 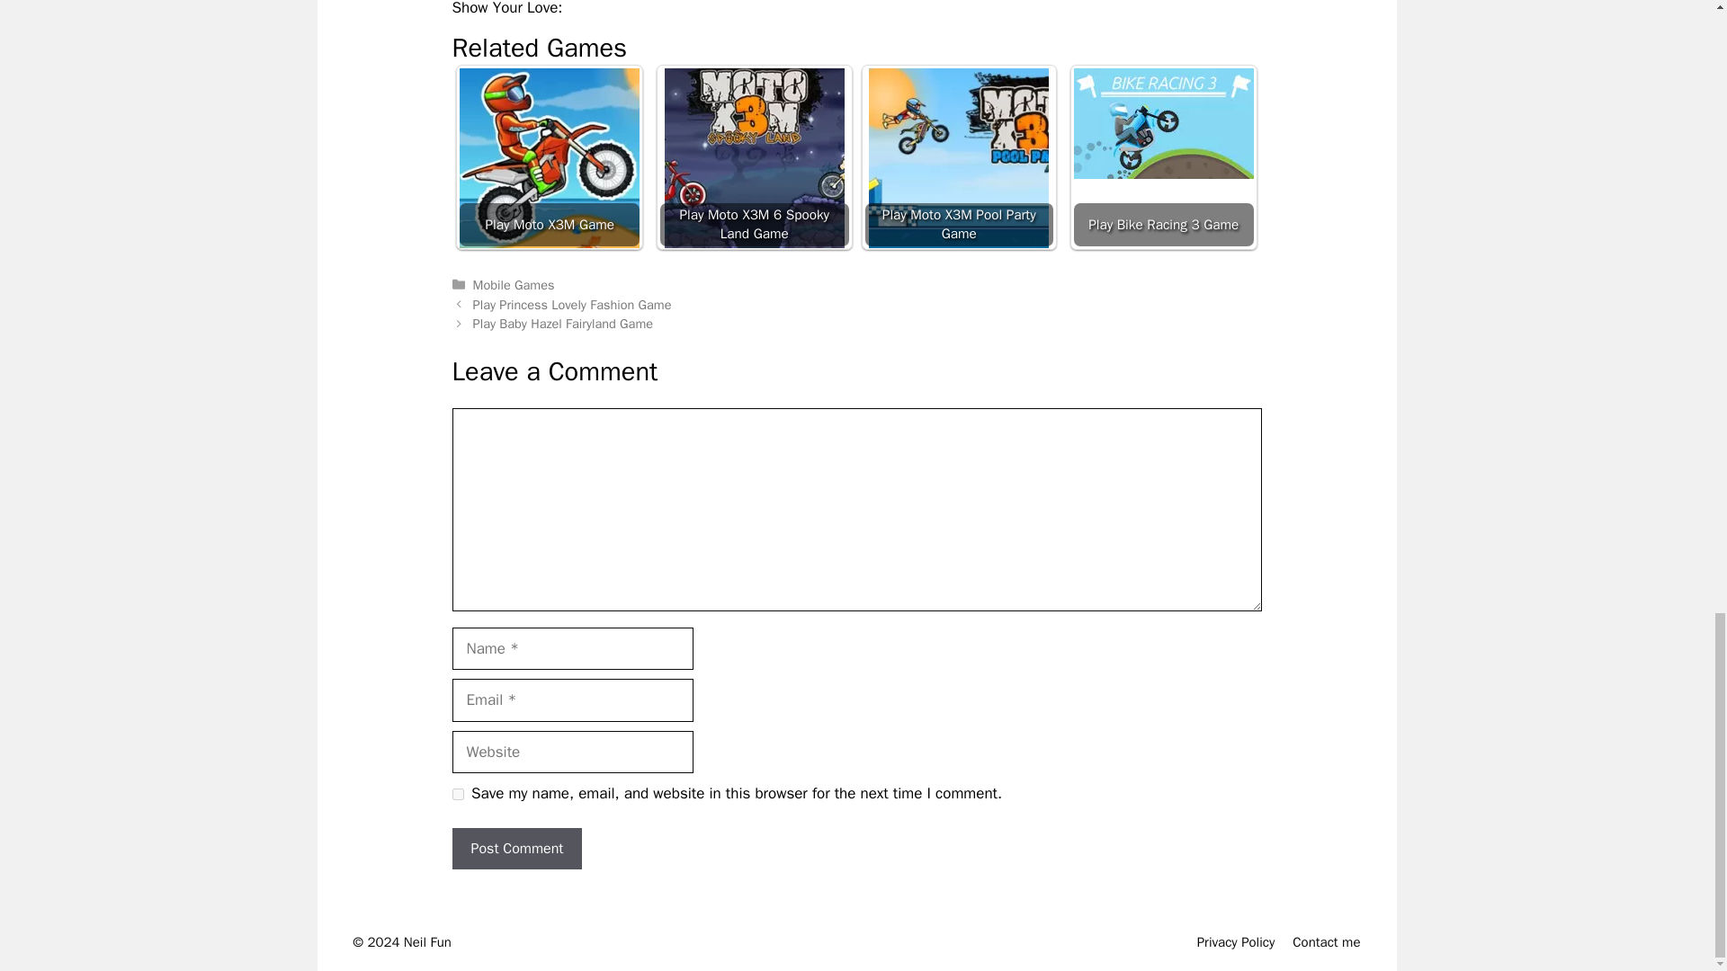 What do you see at coordinates (550, 156) in the screenshot?
I see `Play Moto X3M Game` at bounding box center [550, 156].